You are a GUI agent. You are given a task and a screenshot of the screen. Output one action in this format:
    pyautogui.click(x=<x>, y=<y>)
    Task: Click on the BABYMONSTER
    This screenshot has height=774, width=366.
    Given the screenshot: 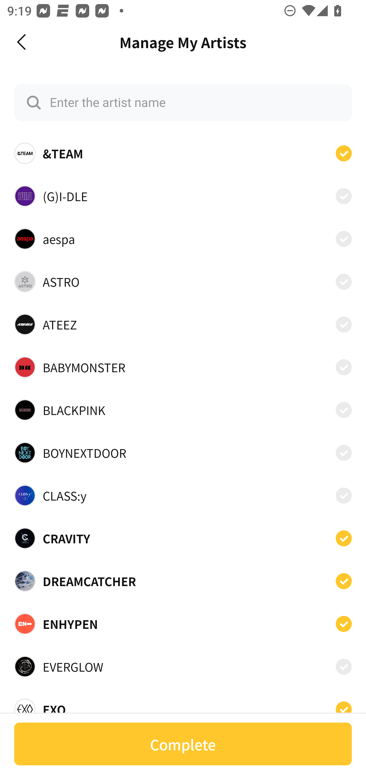 What is the action you would take?
    pyautogui.click(x=183, y=367)
    